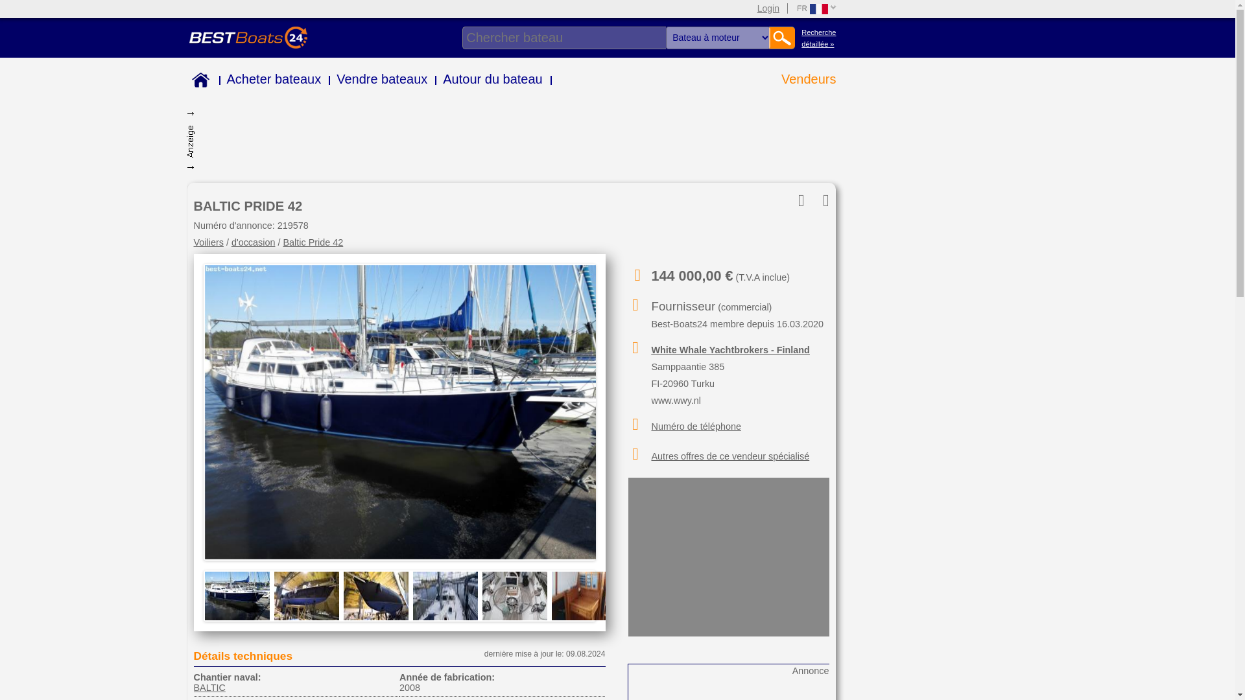 The width and height of the screenshot is (1245, 700). I want to click on Partager annonce, so click(792, 201).